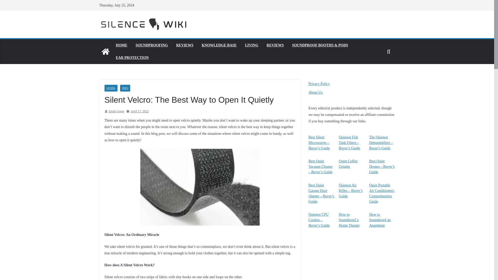 The image size is (498, 280). What do you see at coordinates (125, 88) in the screenshot?
I see `INFO` at bounding box center [125, 88].